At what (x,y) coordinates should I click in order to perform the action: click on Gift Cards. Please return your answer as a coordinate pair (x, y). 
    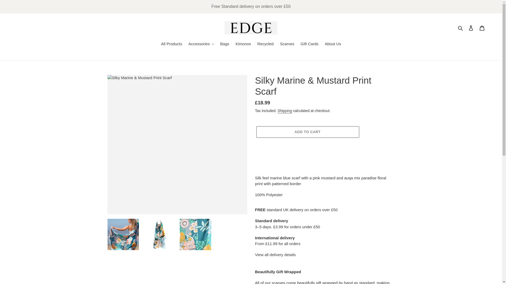
    Looking at the image, I should click on (309, 44).